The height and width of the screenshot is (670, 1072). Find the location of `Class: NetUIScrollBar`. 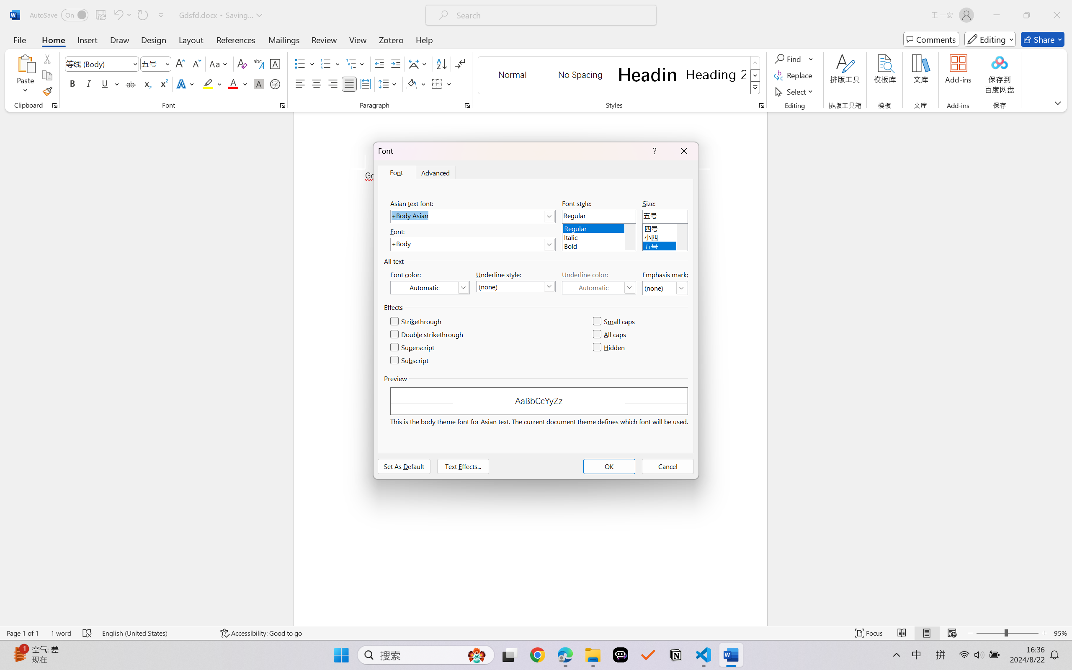

Class: NetUIScrollBar is located at coordinates (1067, 368).